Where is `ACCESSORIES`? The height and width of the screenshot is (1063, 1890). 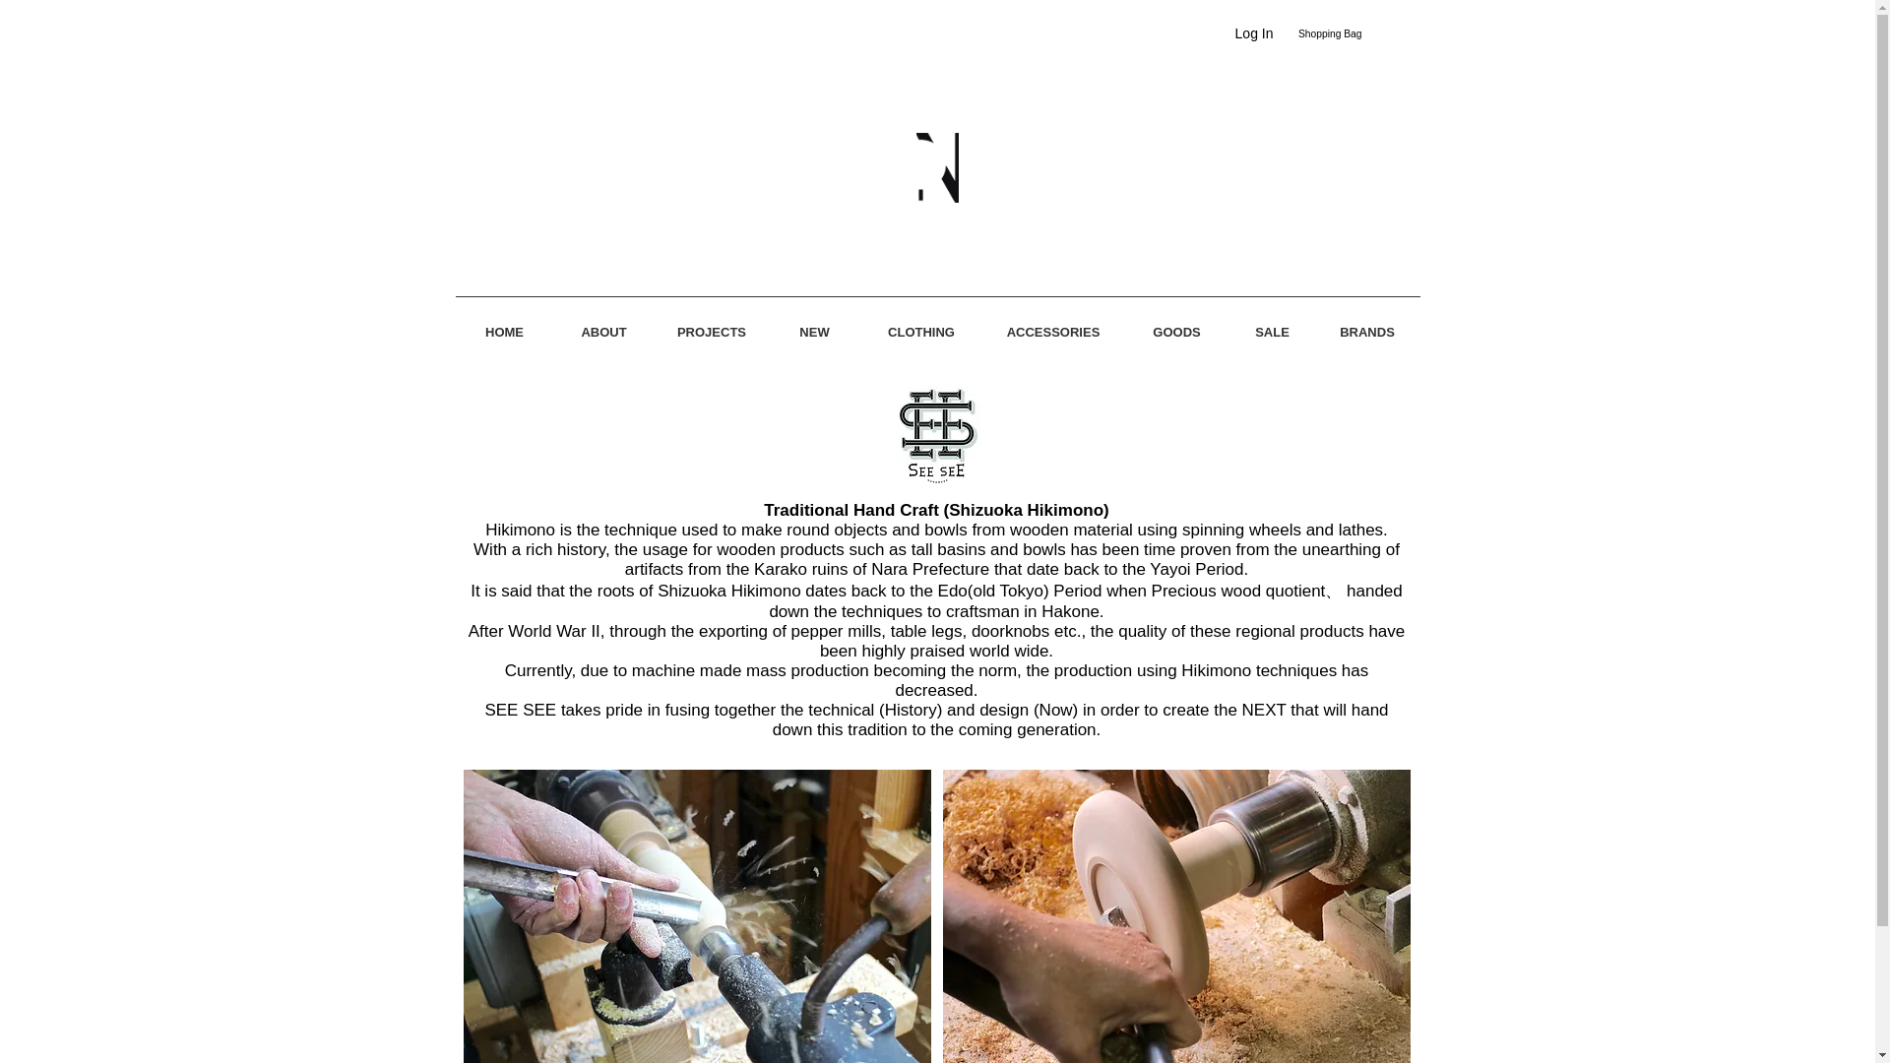 ACCESSORIES is located at coordinates (1052, 324).